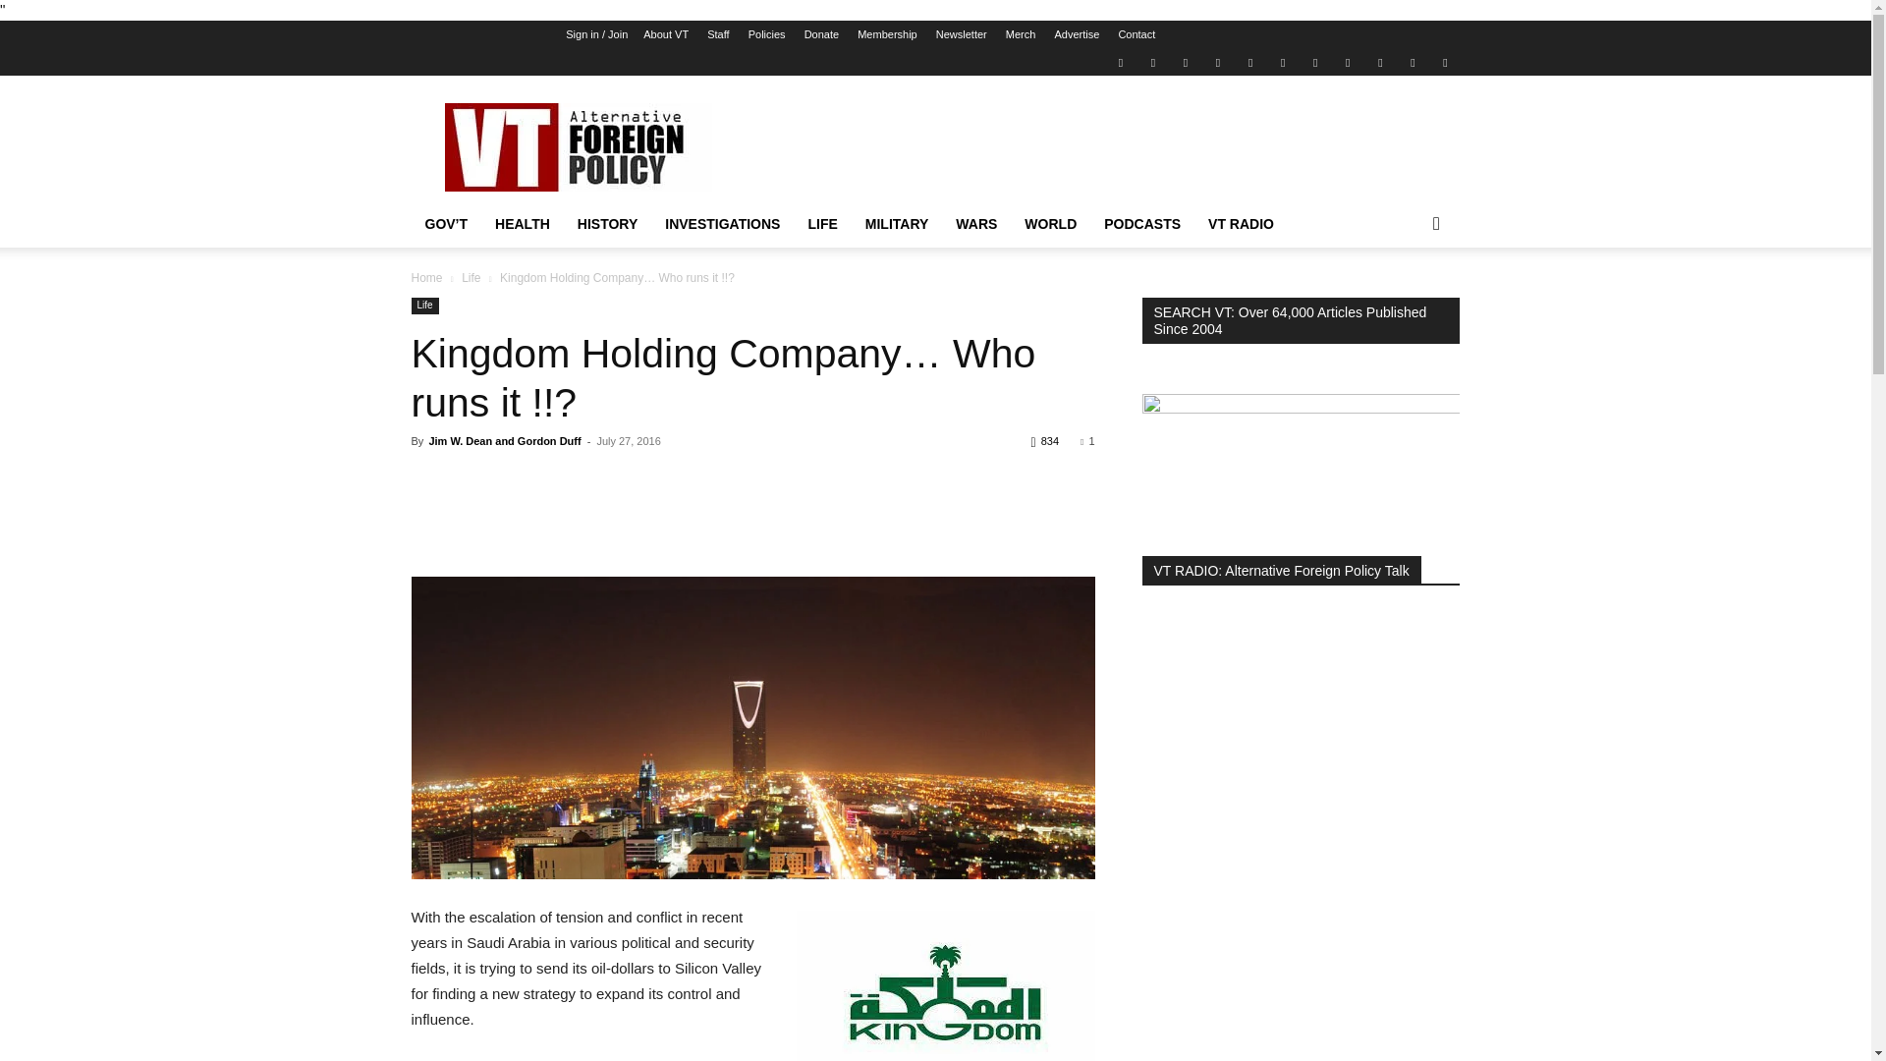  I want to click on Rumble, so click(1249, 61).